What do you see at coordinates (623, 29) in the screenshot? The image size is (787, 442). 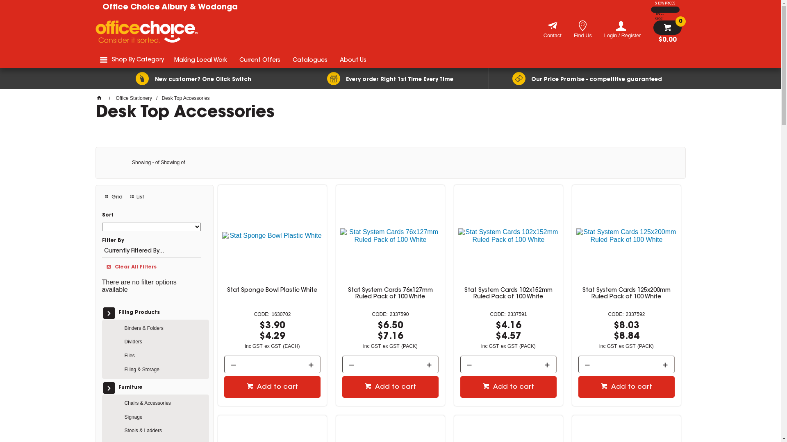 I see `Login / Register` at bounding box center [623, 29].